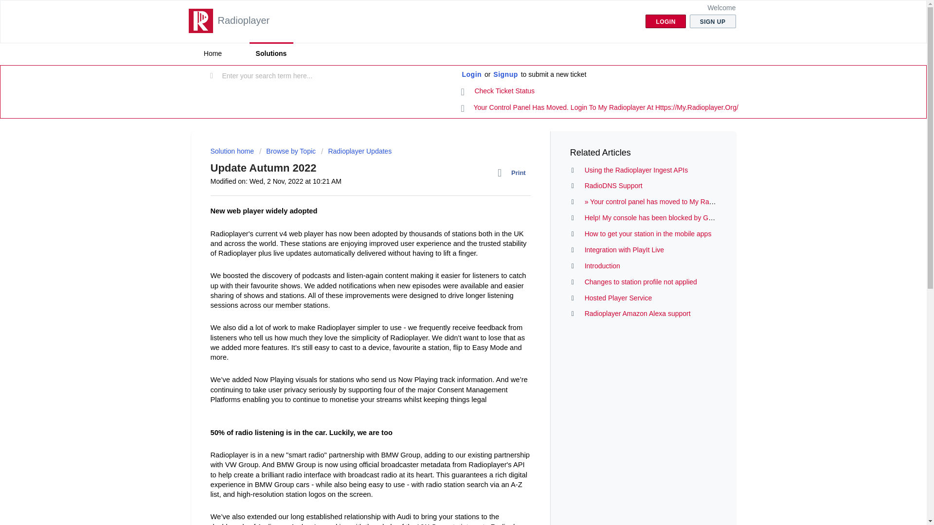 The image size is (934, 525). I want to click on Home, so click(212, 53).